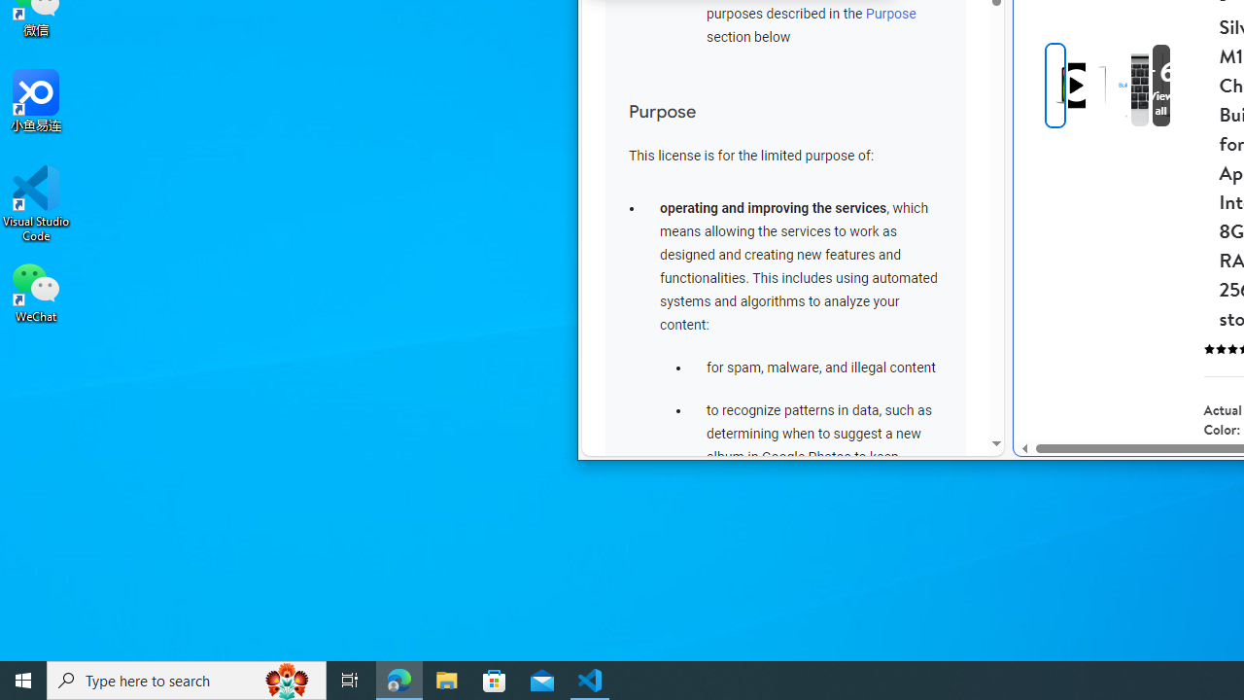  What do you see at coordinates (1225, 470) in the screenshot?
I see `Gold` at bounding box center [1225, 470].